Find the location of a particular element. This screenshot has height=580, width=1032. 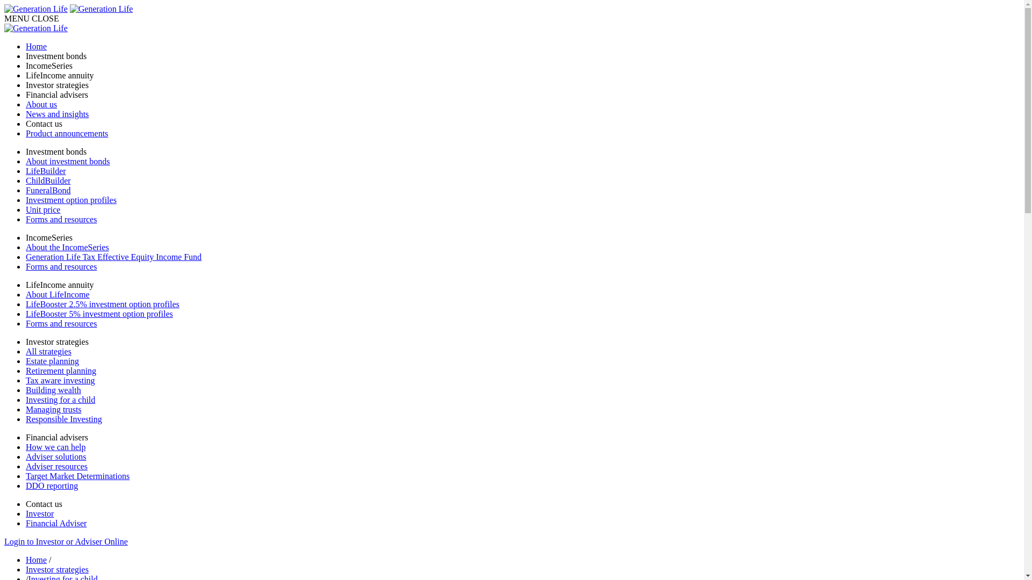

LifeBooster 5% investment option profiles is located at coordinates (522, 314).